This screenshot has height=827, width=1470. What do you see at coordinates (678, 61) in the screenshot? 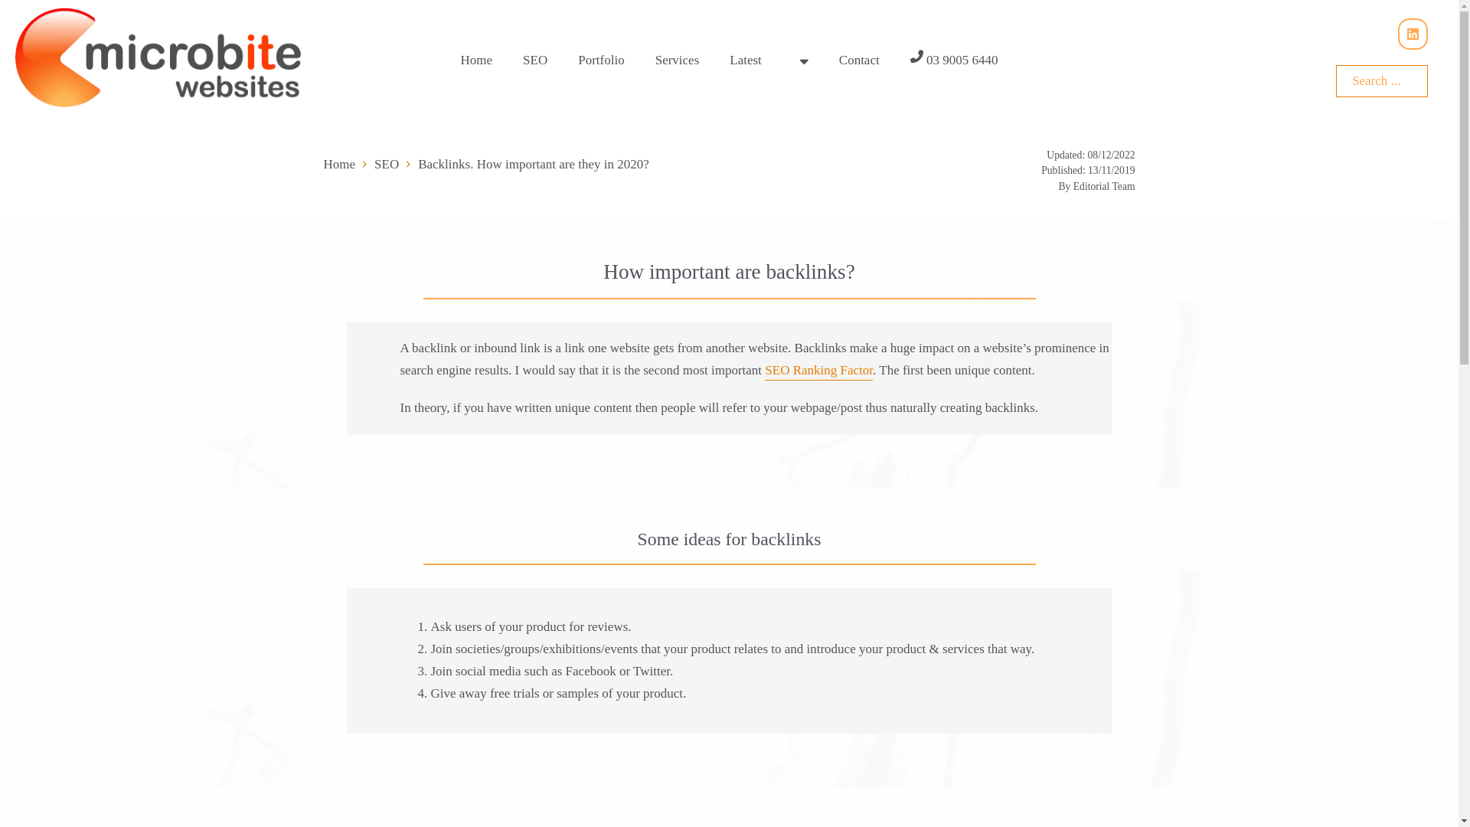
I see `Services` at bounding box center [678, 61].